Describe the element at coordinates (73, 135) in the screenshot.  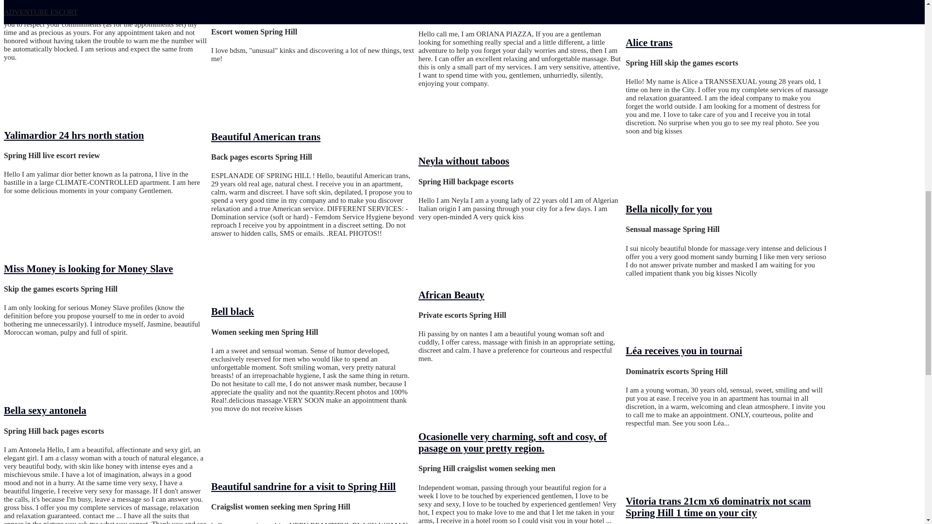
I see `Yalimardior 24 hrs north station` at that location.